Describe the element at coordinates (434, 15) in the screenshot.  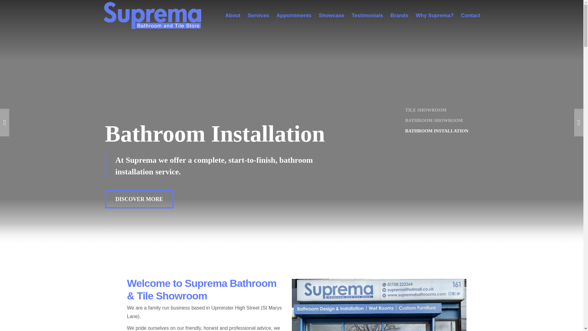
I see `Why Suprema?` at that location.